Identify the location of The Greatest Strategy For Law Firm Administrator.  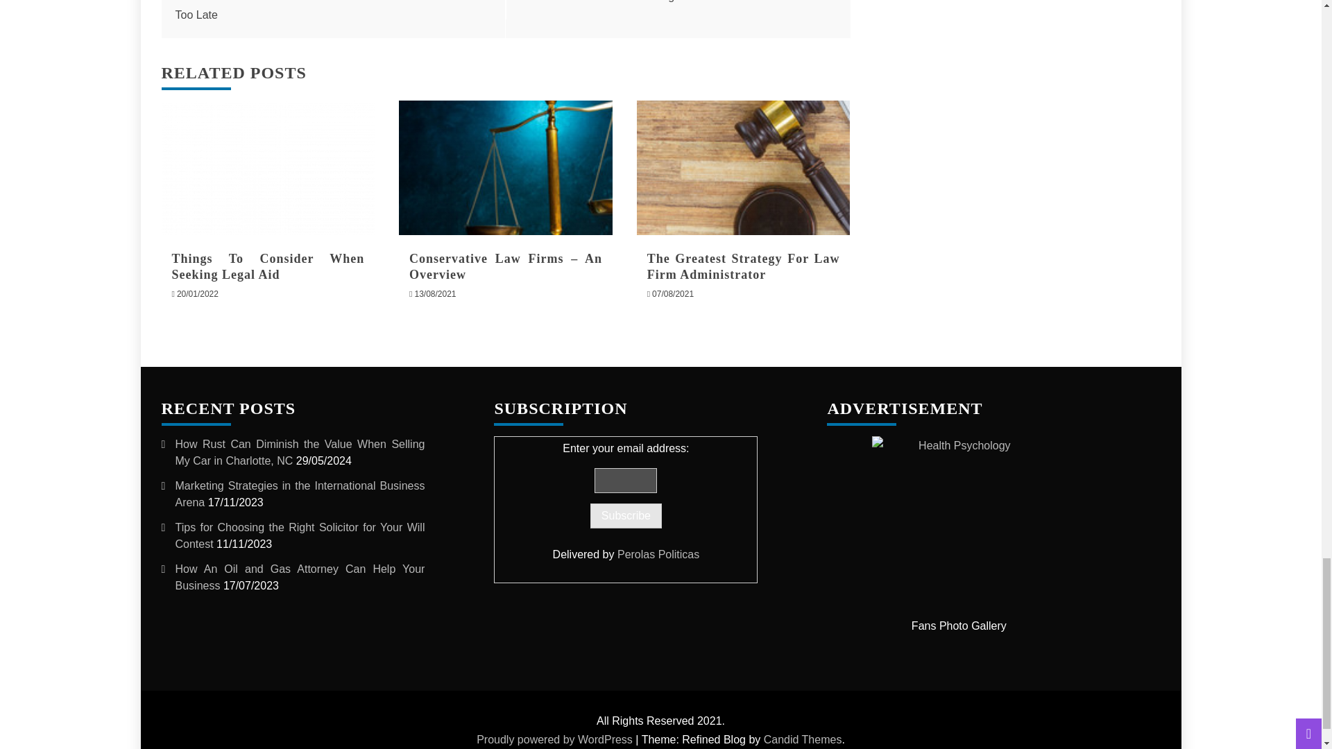
(744, 266).